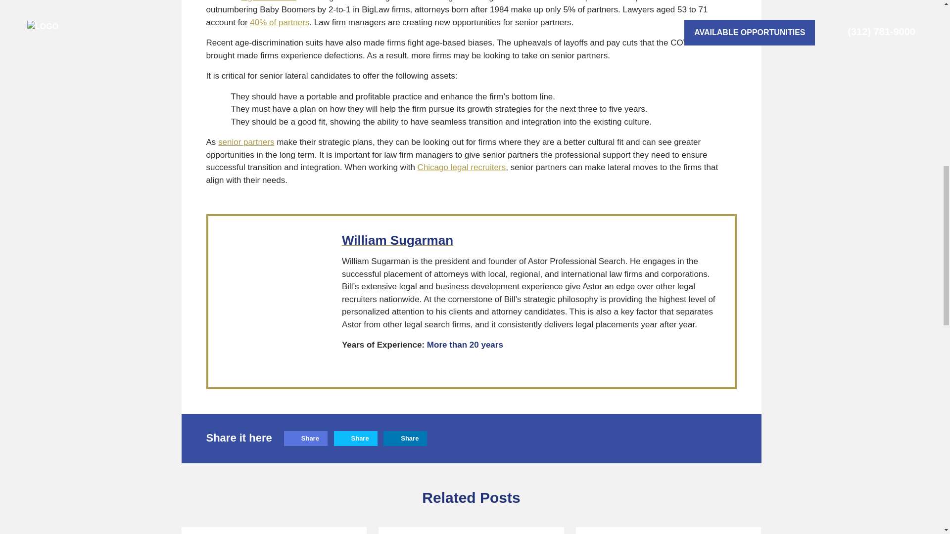  Describe the element at coordinates (246, 142) in the screenshot. I see `senior partners` at that location.